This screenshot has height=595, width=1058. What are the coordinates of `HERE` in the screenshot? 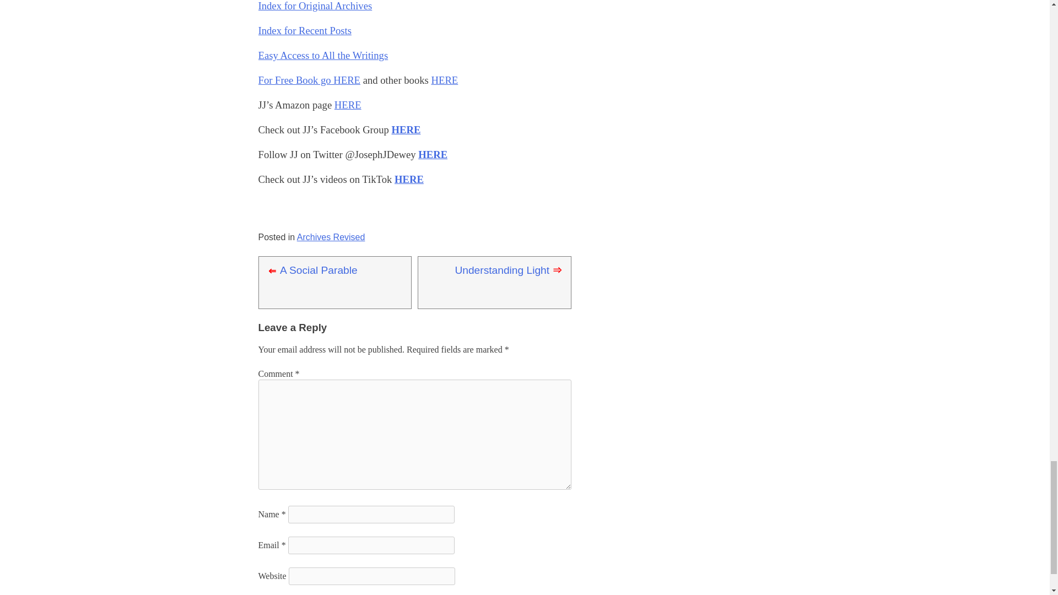 It's located at (433, 154).